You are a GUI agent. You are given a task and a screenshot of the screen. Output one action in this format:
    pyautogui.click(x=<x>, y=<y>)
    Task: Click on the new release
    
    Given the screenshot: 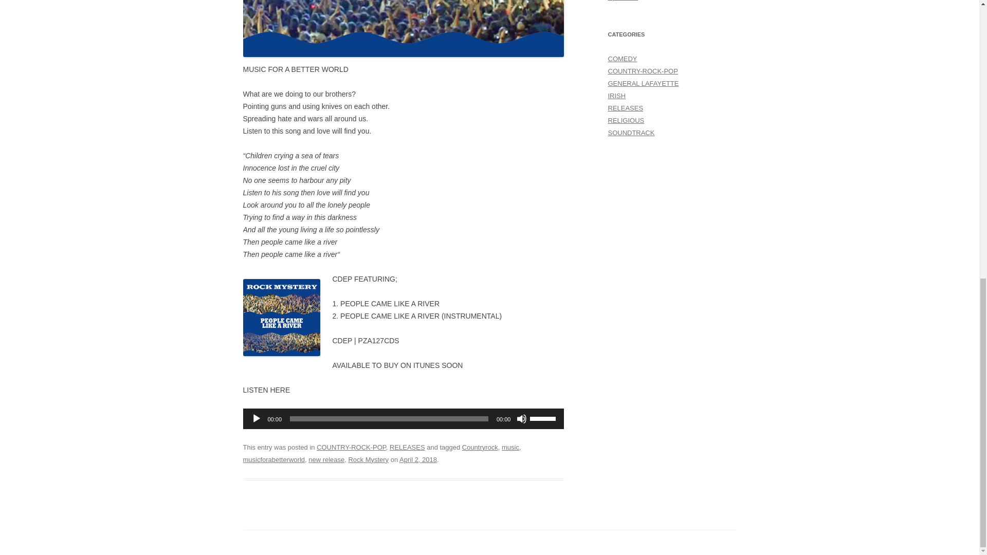 What is the action you would take?
    pyautogui.click(x=326, y=459)
    